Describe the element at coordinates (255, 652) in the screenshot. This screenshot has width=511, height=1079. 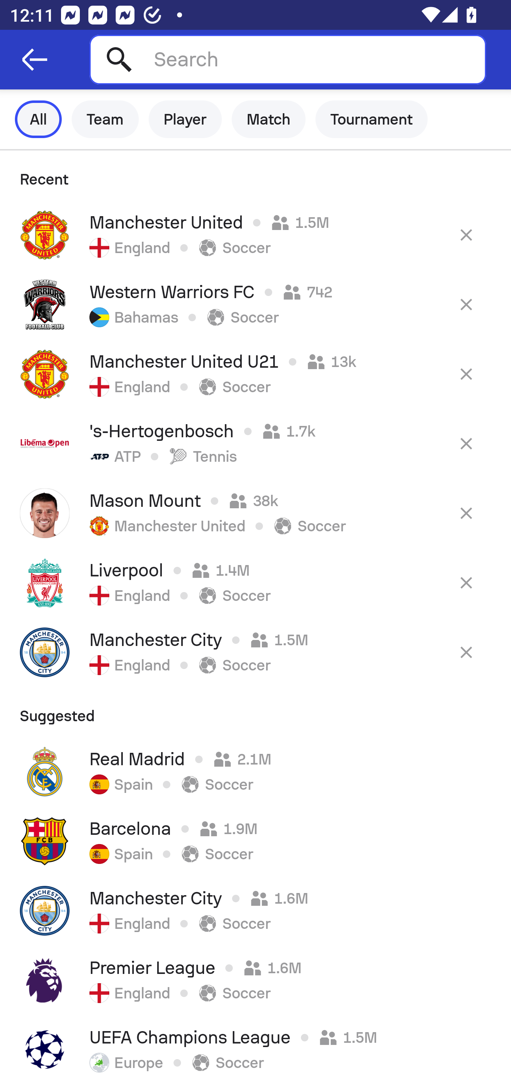
I see `Manchester City 1.5M England Soccer` at that location.